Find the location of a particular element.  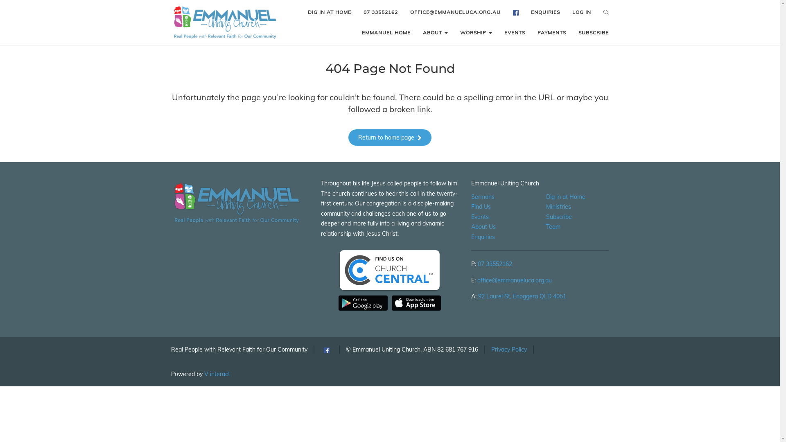

Privacy Policy is located at coordinates (509, 350).